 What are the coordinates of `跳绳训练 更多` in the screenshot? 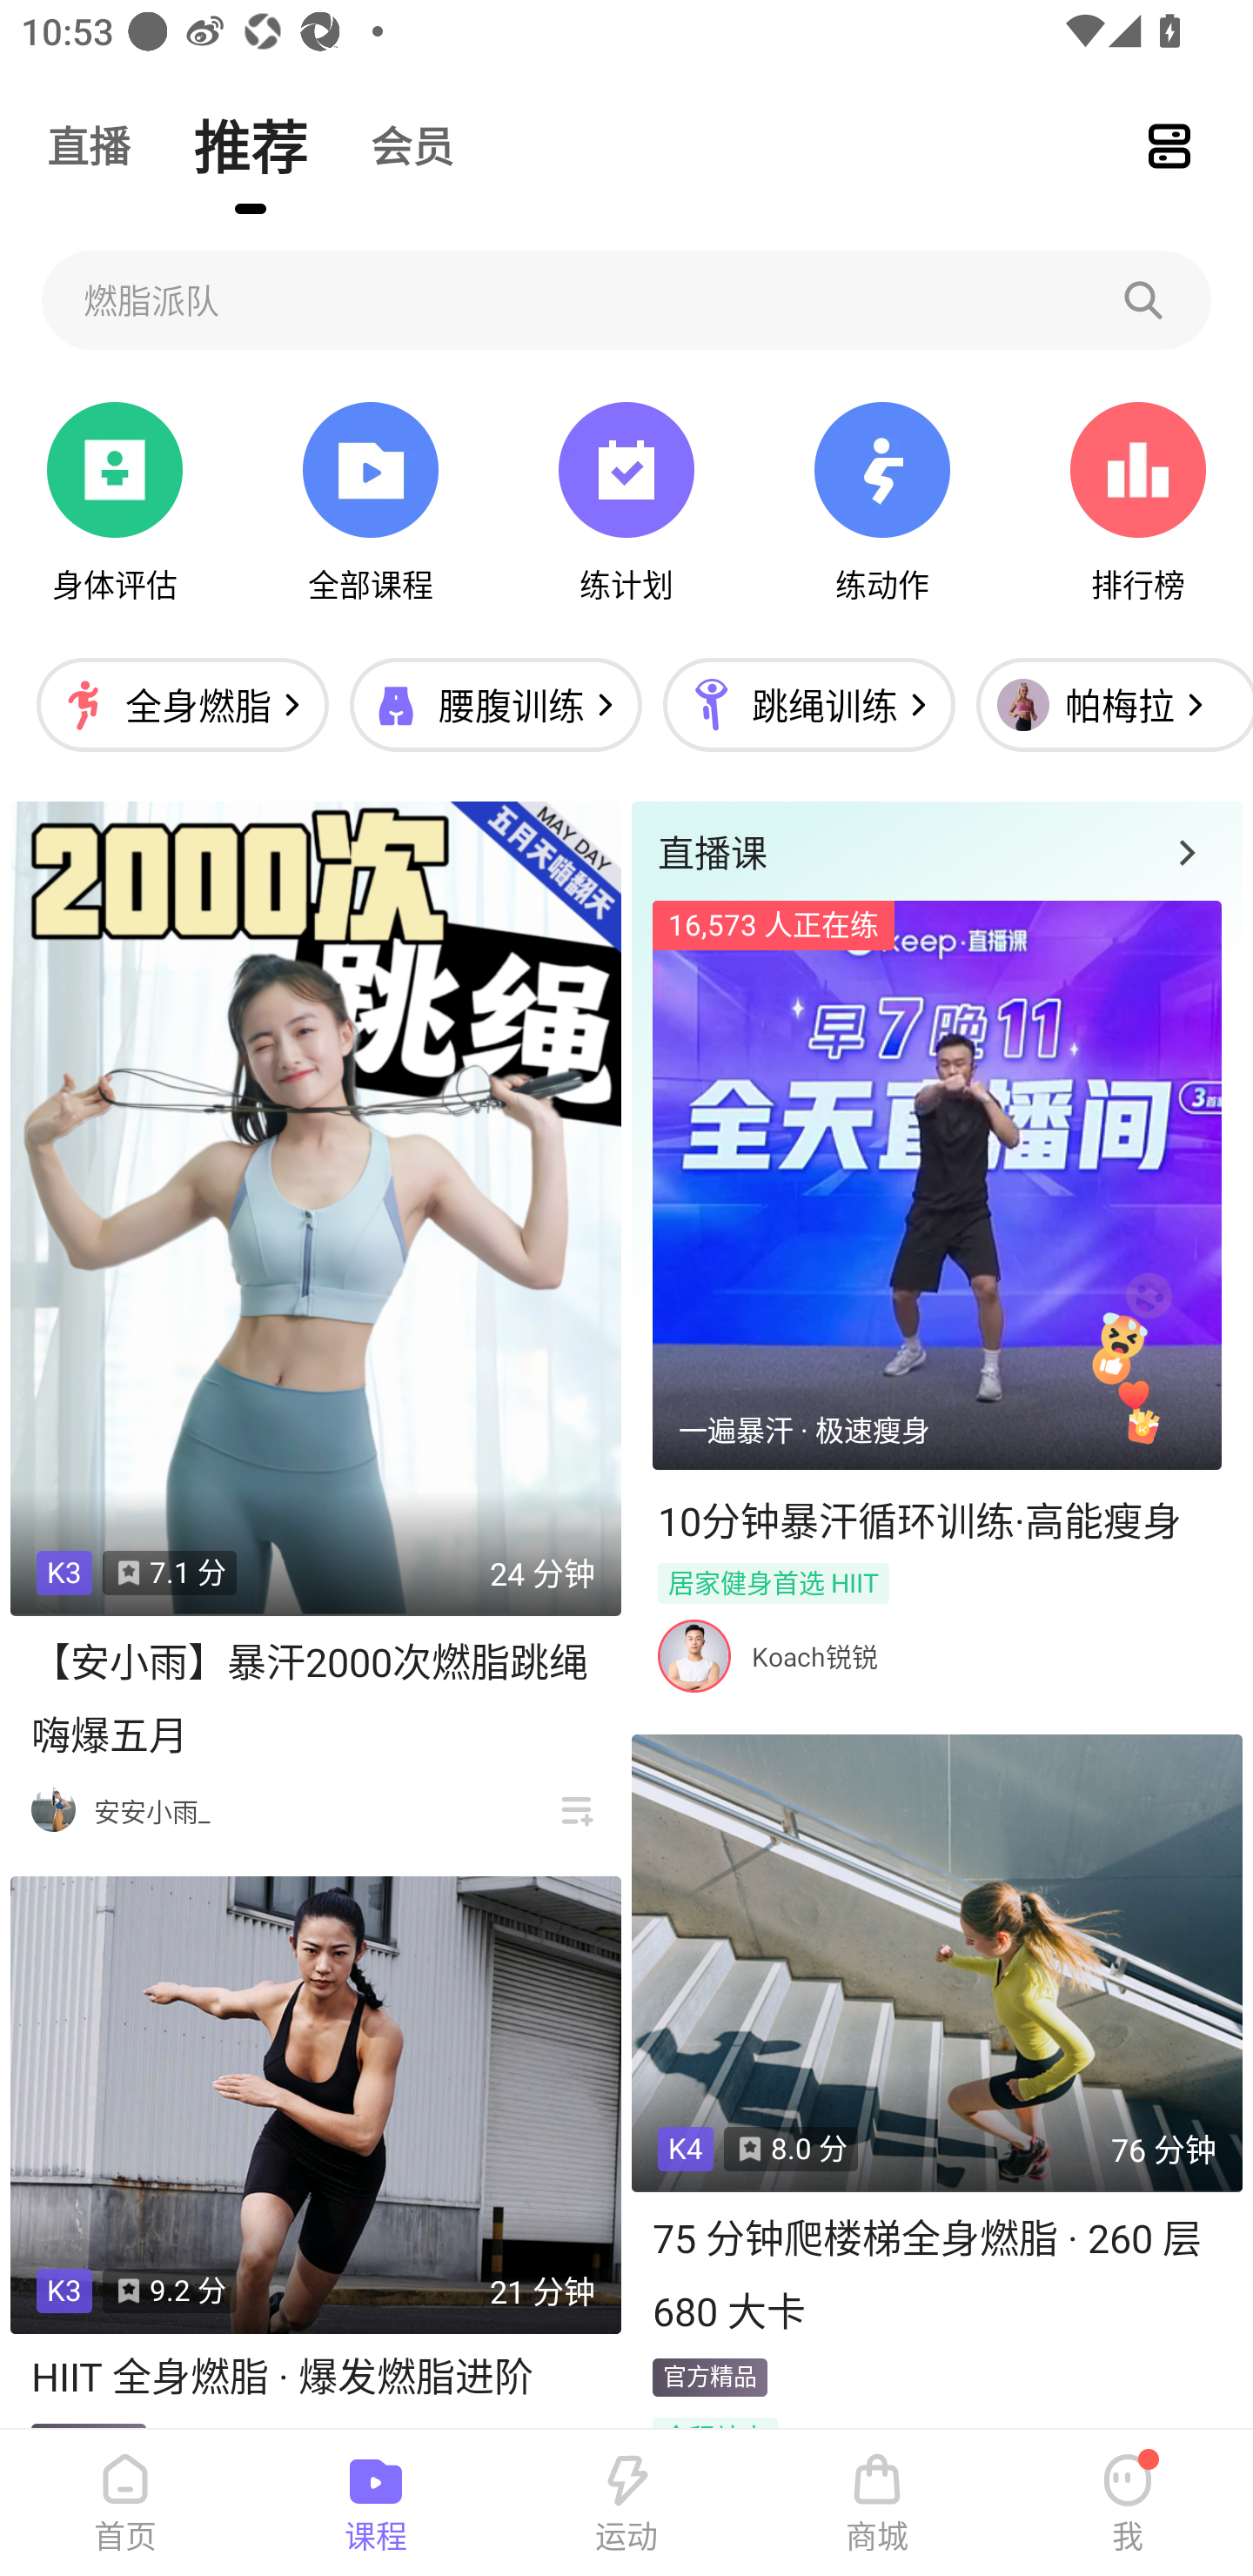 It's located at (808, 704).